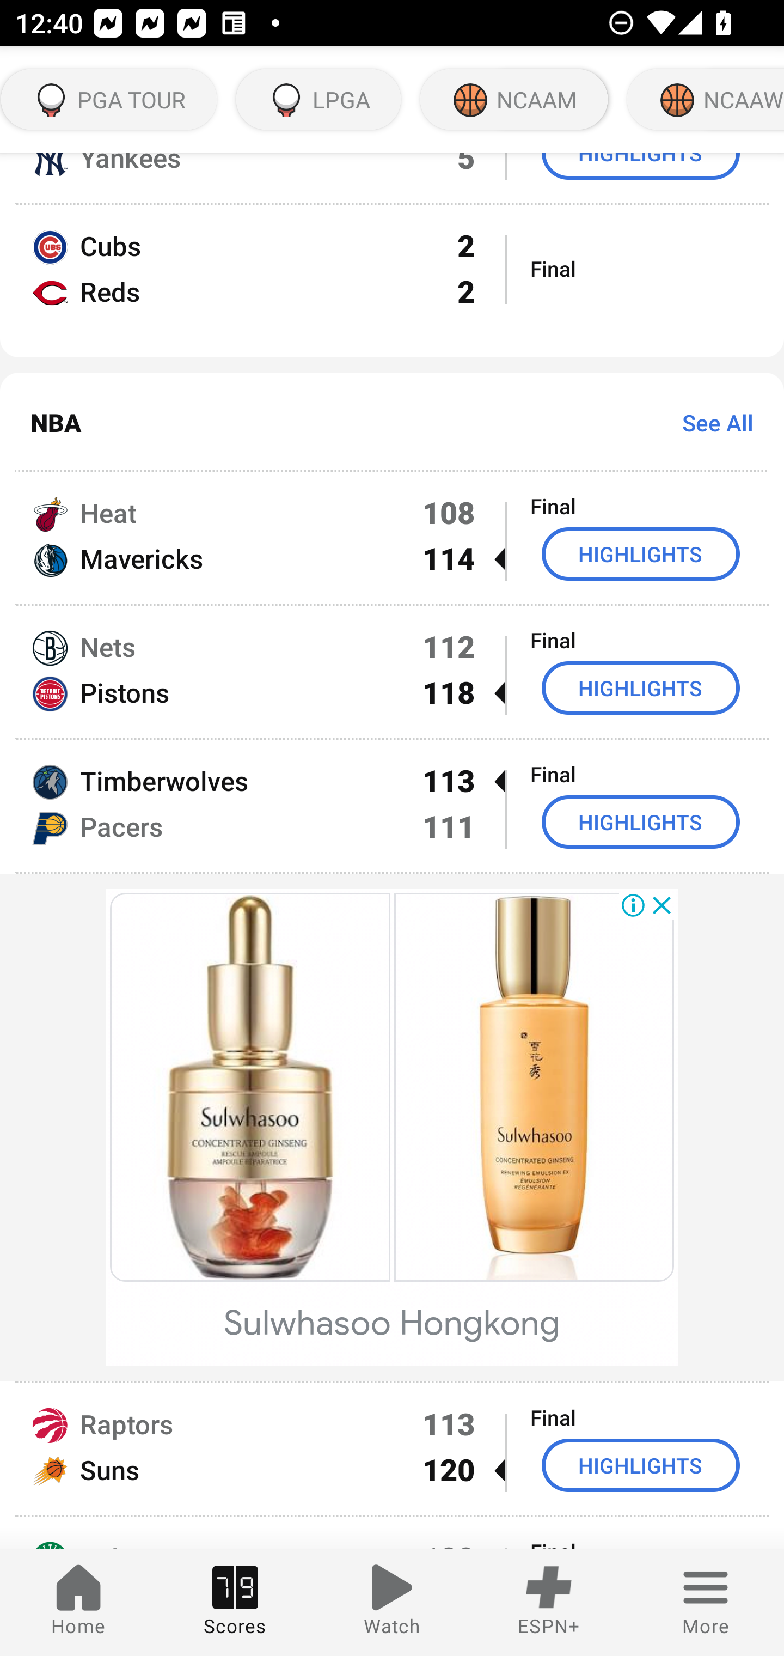 The image size is (784, 1656). I want to click on Heat 108 Final Mavericks 114  HIGHLIGHTS, so click(392, 537).